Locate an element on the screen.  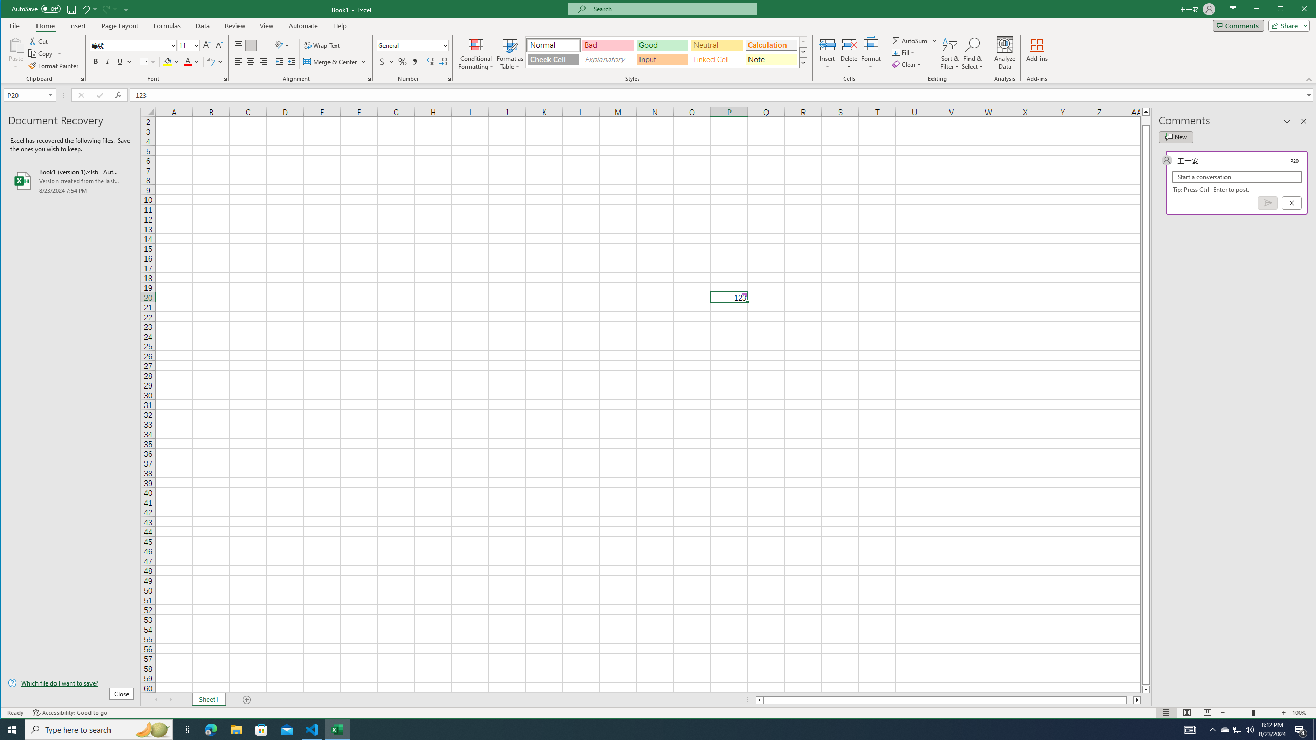
Q2790: 100% is located at coordinates (1249, 730).